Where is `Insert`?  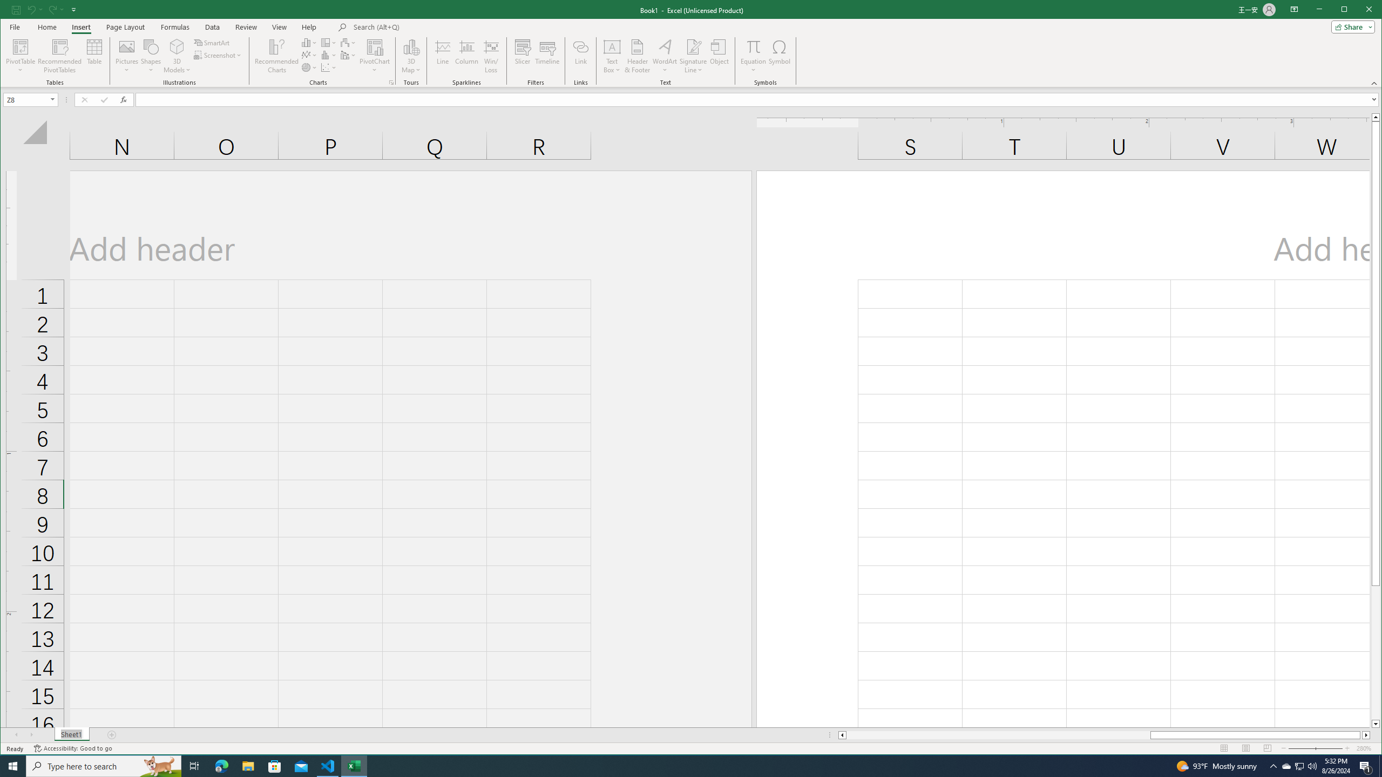 Insert is located at coordinates (81, 27).